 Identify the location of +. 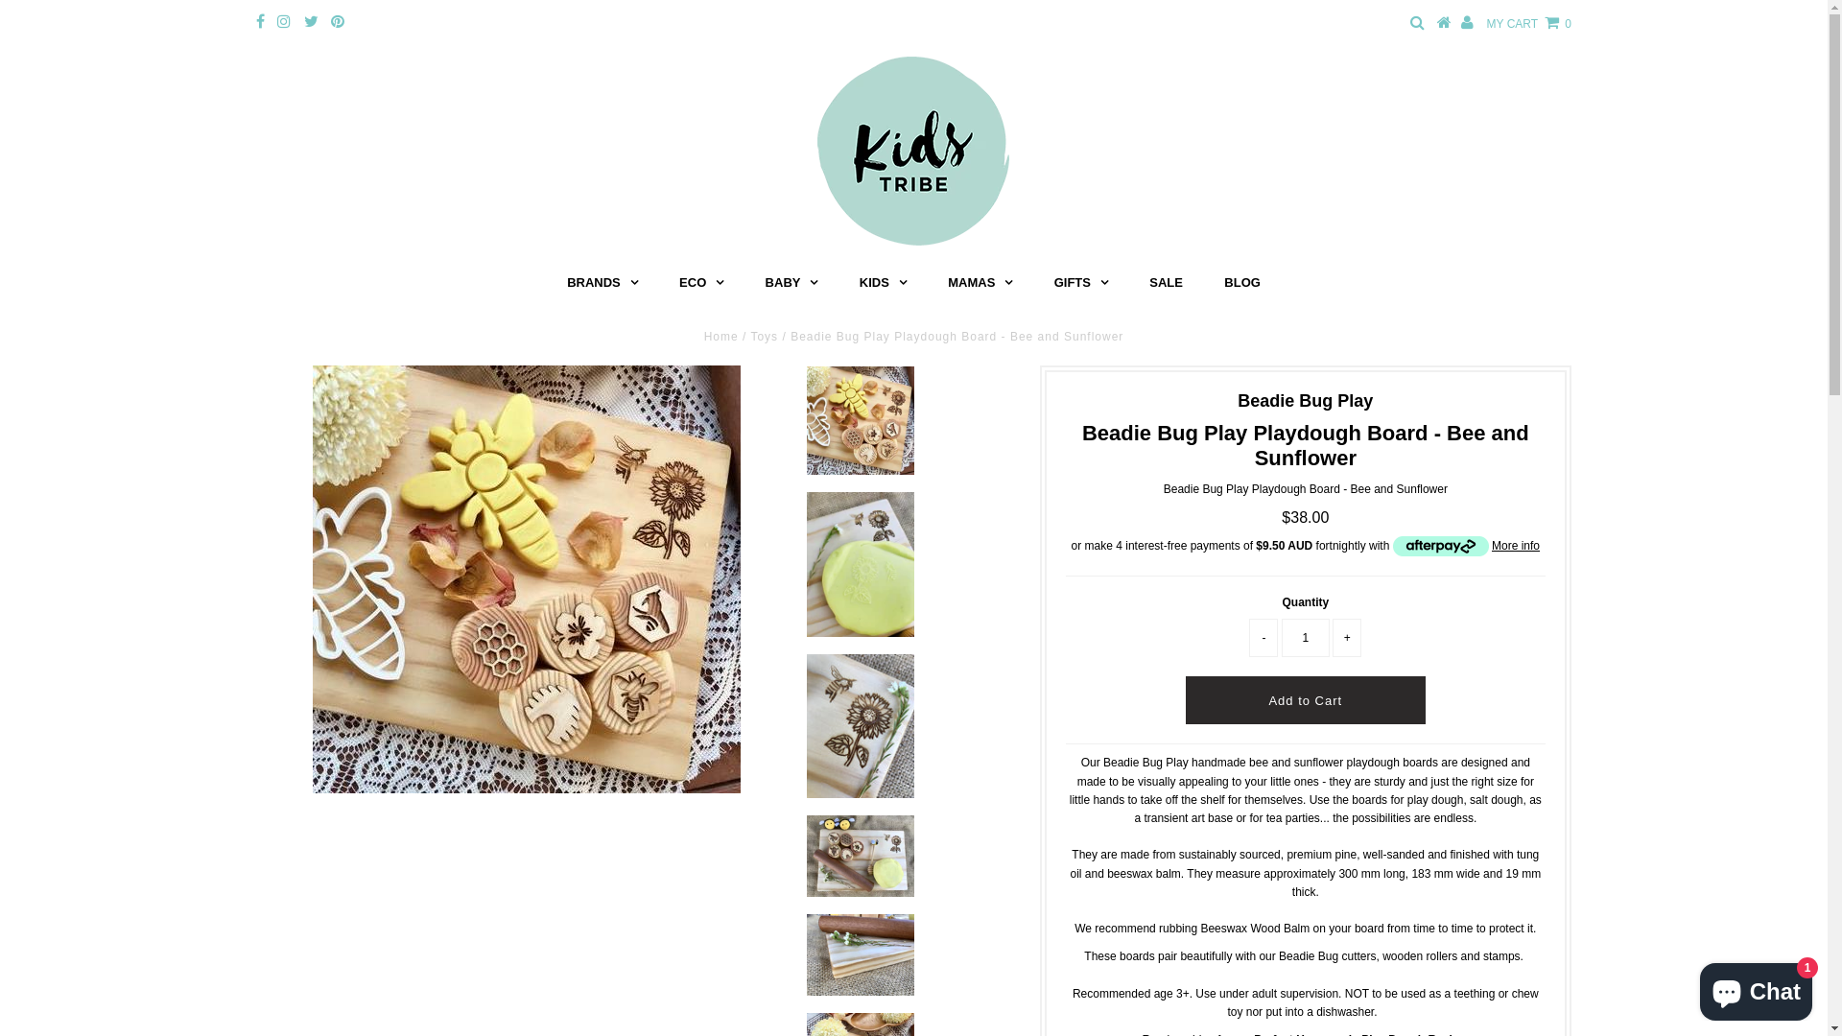
(1347, 638).